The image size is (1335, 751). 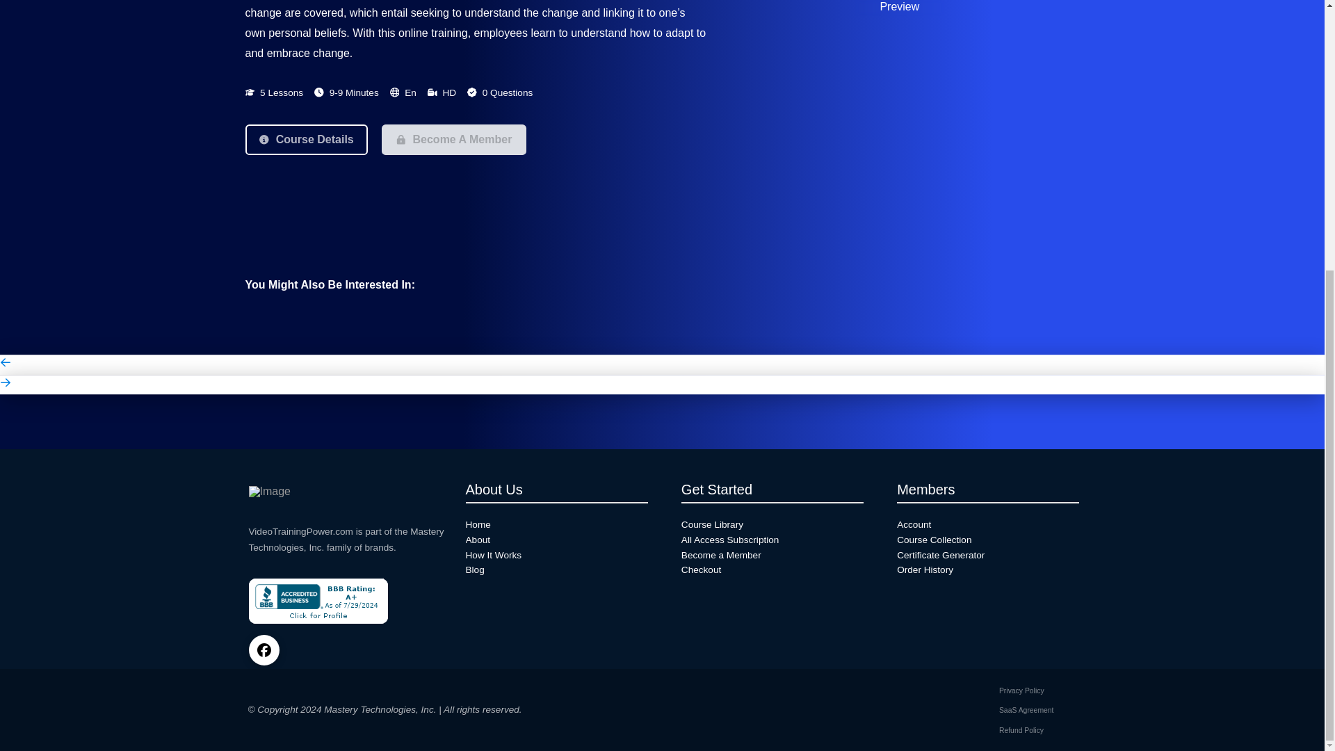 What do you see at coordinates (772, 524) in the screenshot?
I see `Course Library` at bounding box center [772, 524].